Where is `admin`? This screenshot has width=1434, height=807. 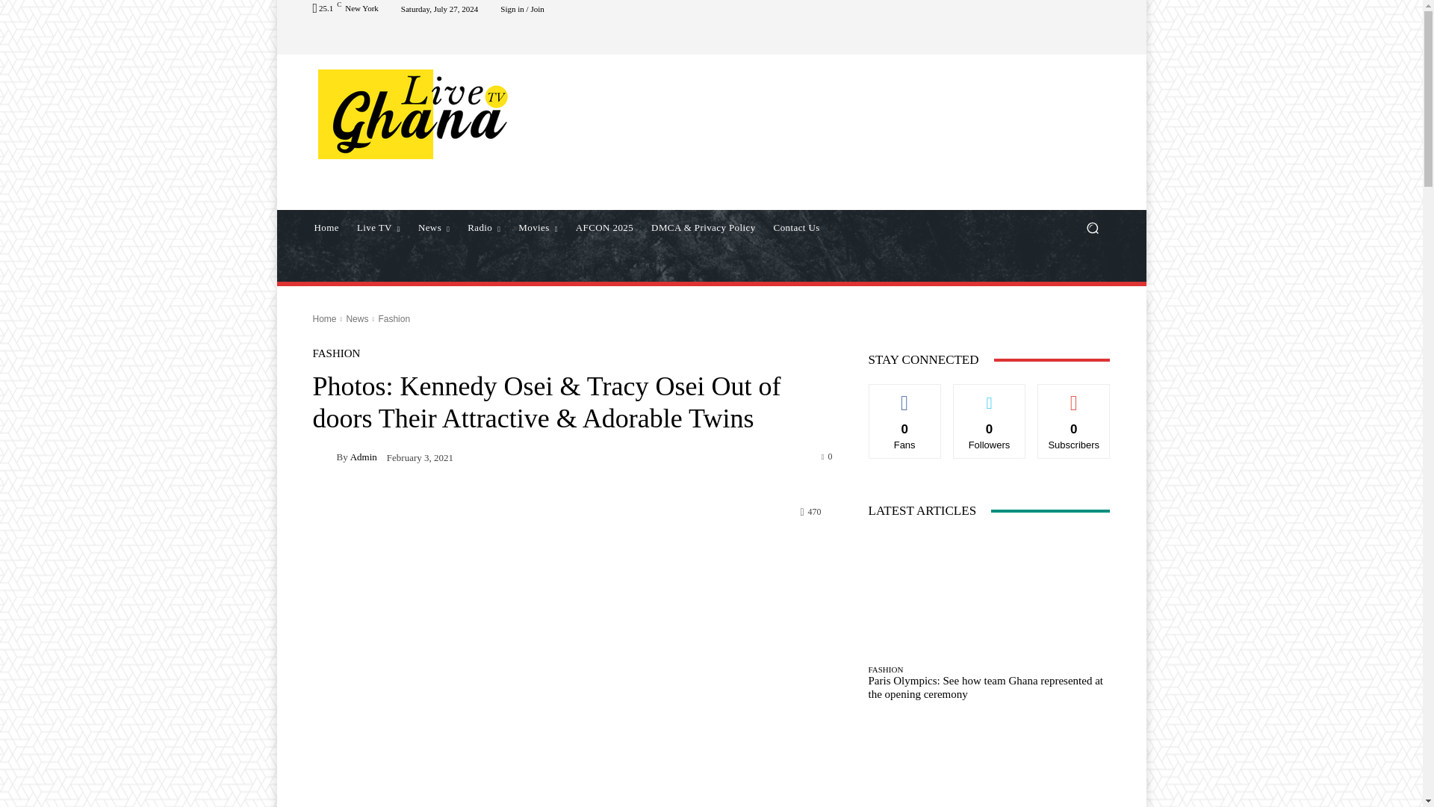
admin is located at coordinates (324, 457).